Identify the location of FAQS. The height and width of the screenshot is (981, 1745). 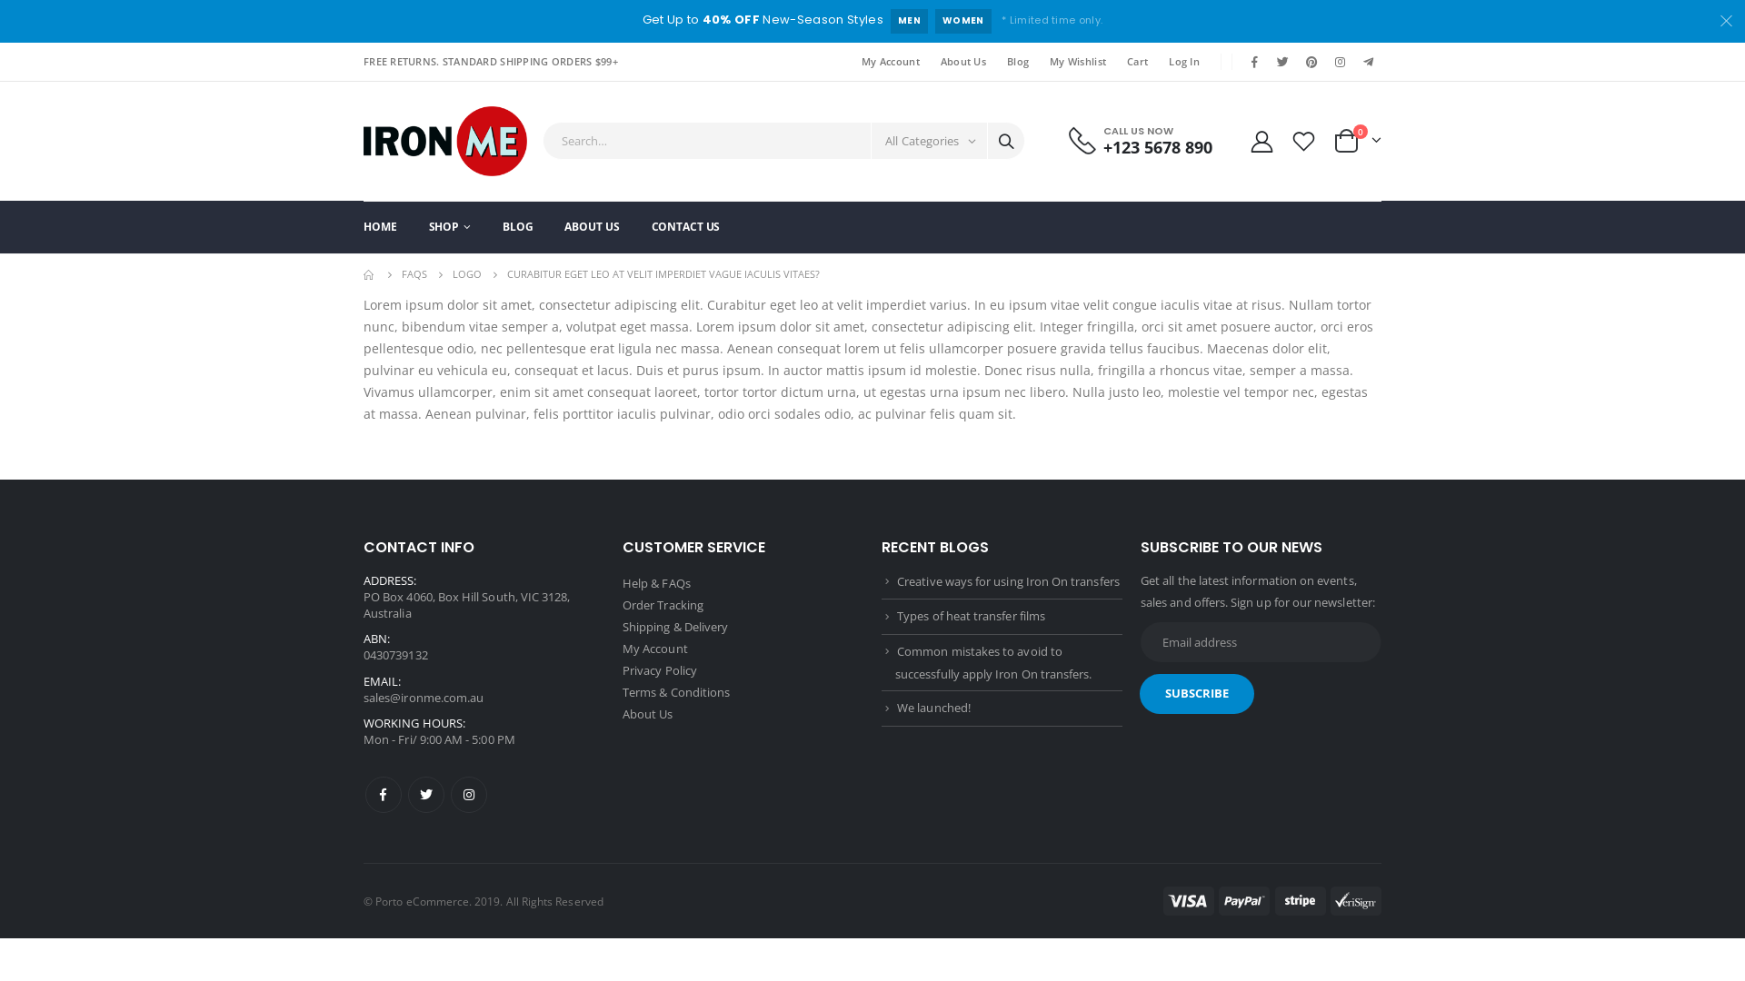
(414, 274).